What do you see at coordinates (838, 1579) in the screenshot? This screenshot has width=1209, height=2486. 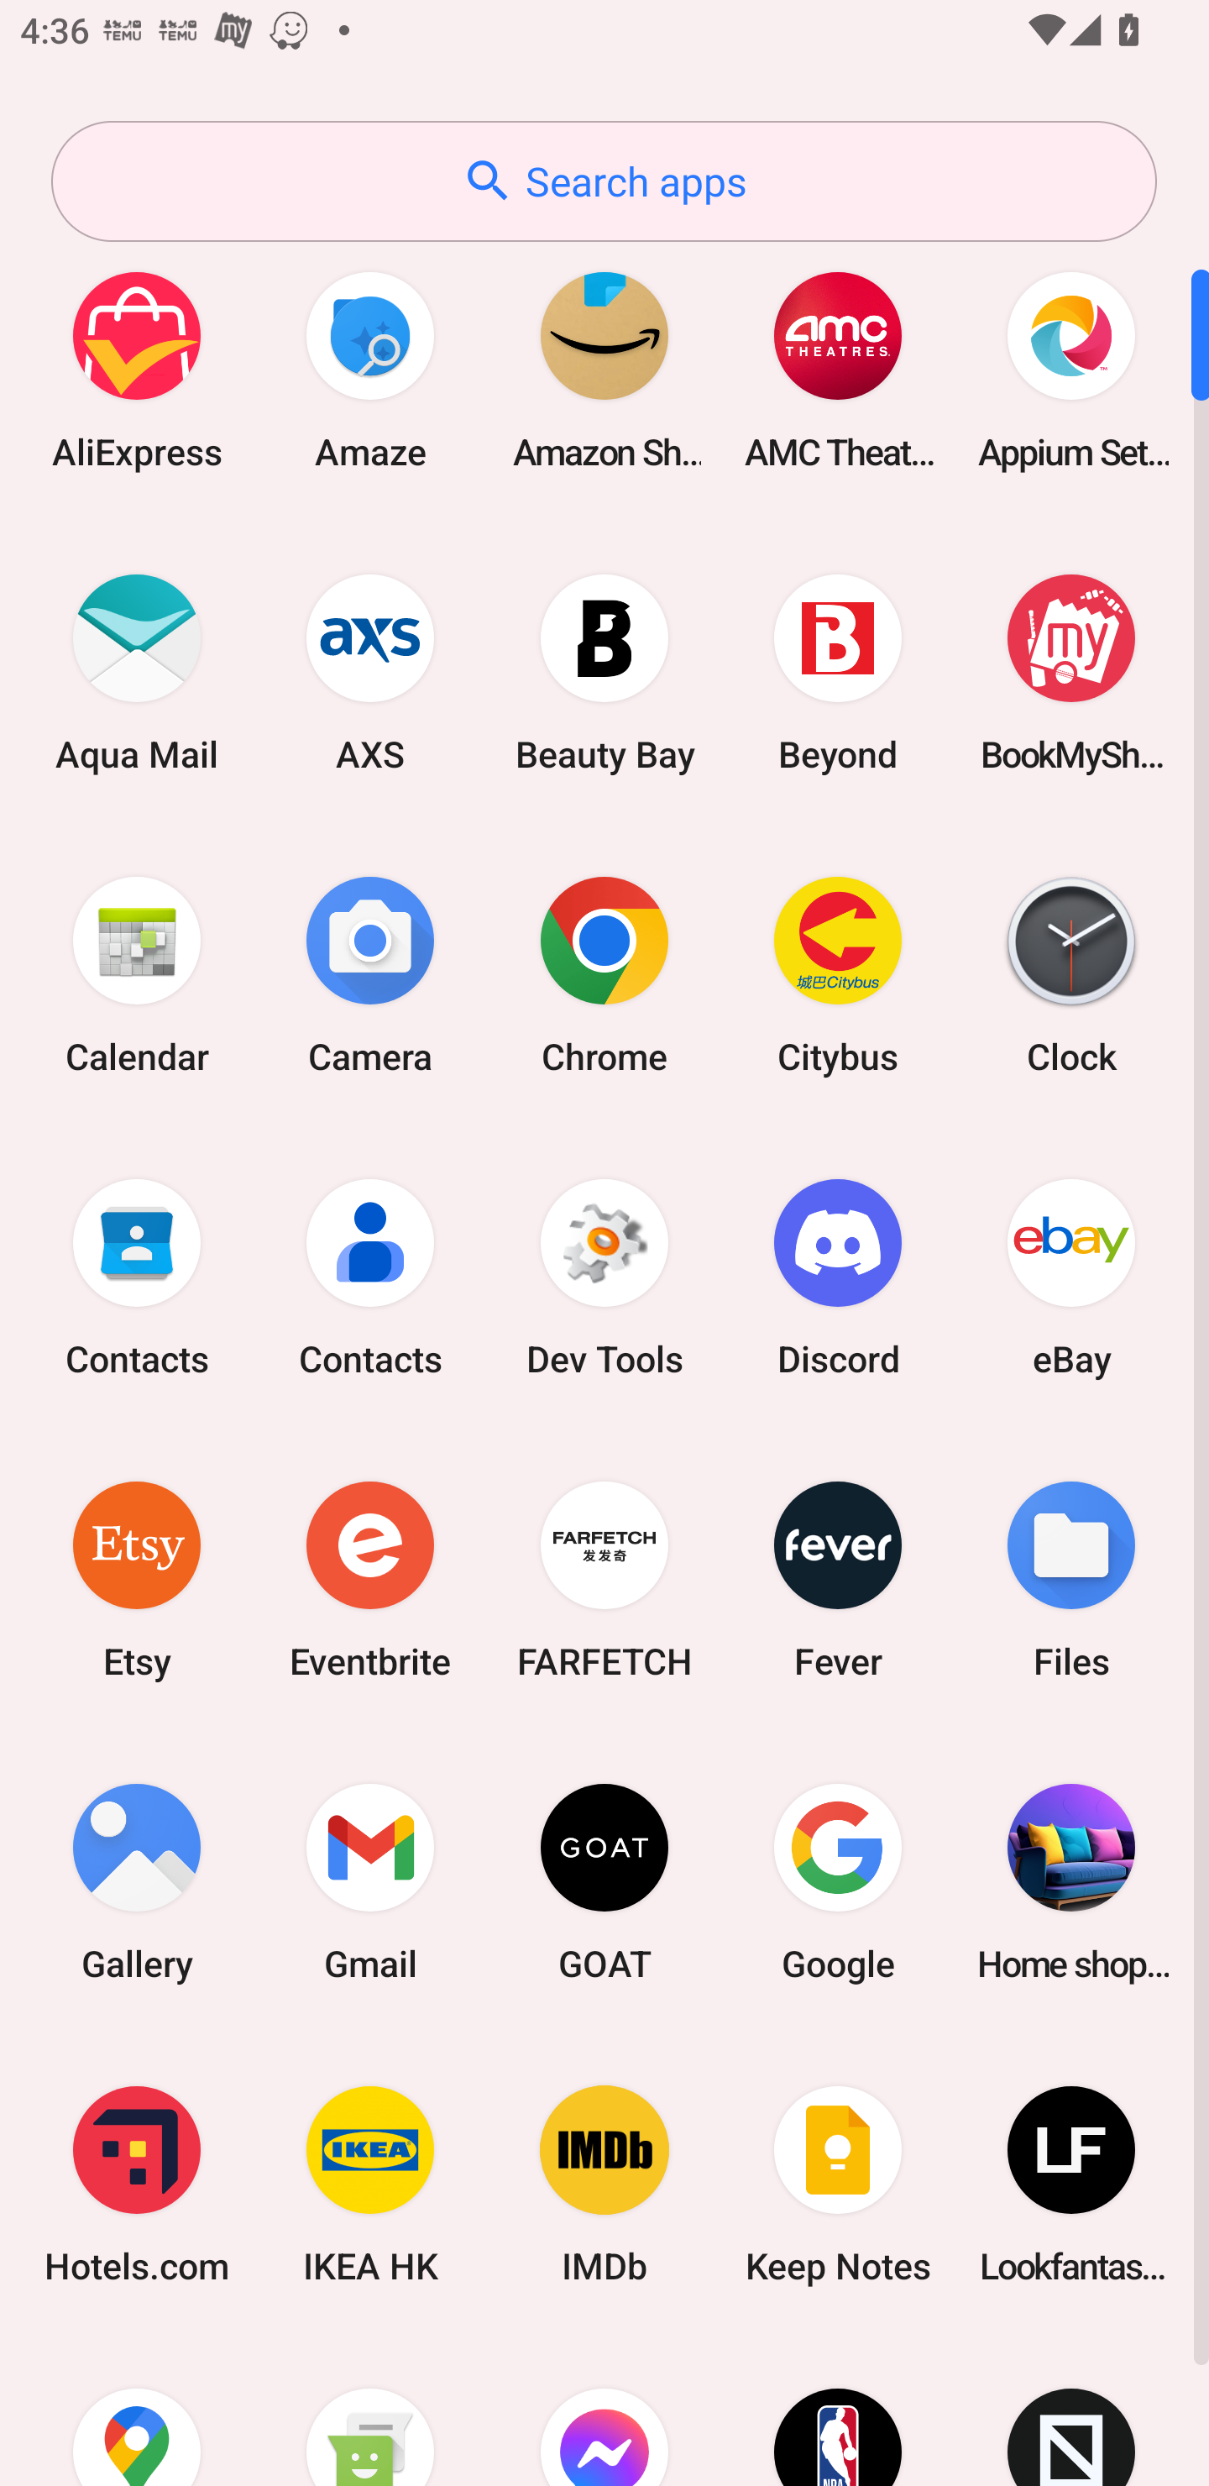 I see `Fever` at bounding box center [838, 1579].